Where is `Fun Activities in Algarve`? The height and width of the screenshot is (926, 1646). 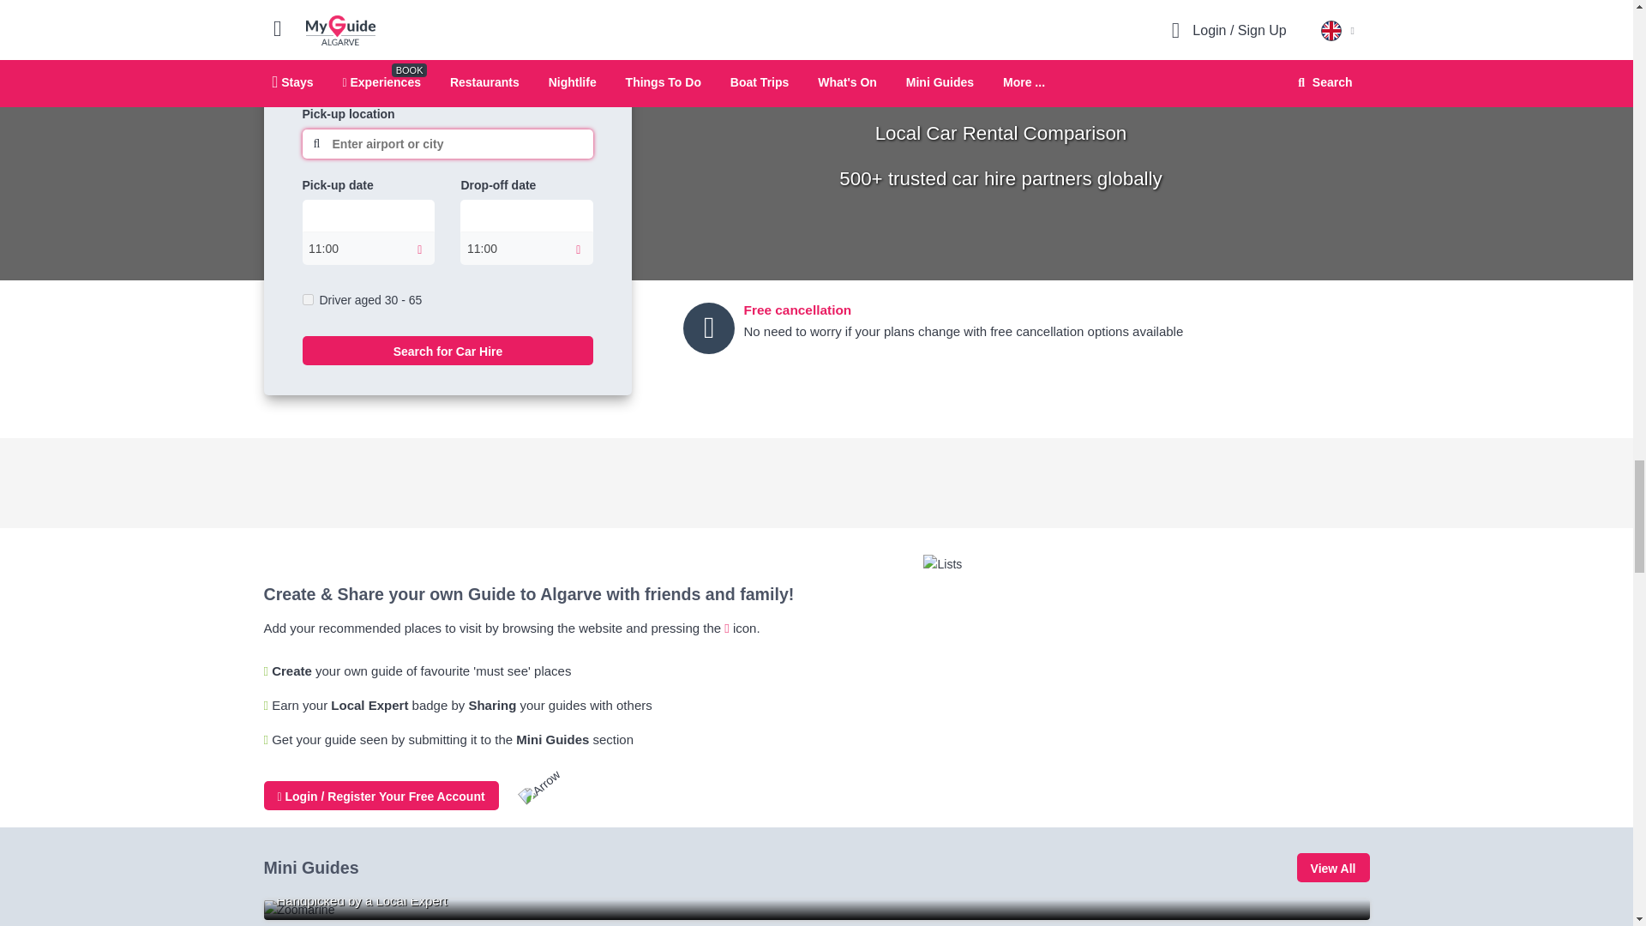
Fun Activities in Algarve is located at coordinates (816, 909).